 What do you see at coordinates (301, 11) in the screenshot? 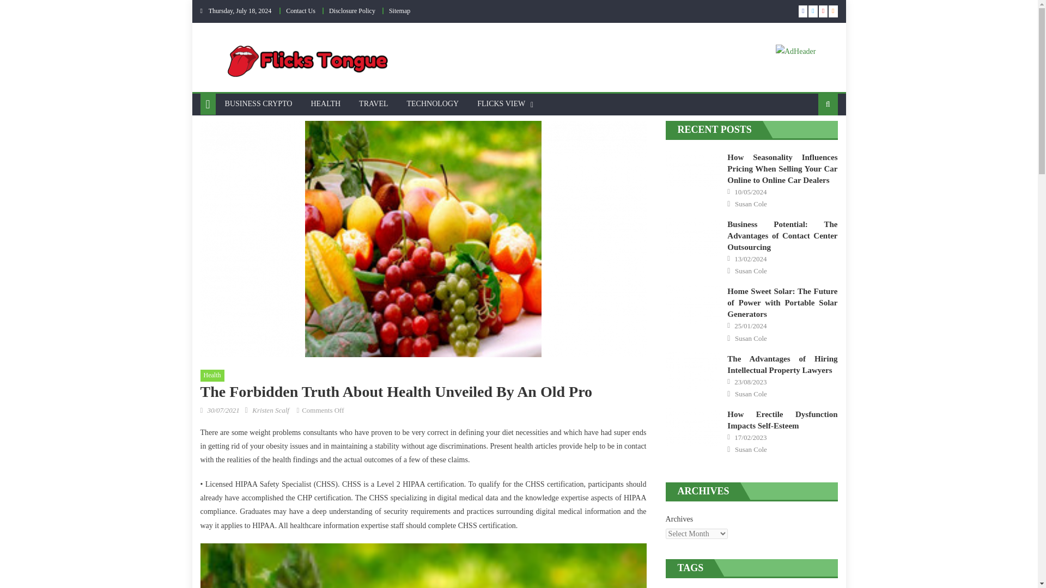
I see `Contact Us` at bounding box center [301, 11].